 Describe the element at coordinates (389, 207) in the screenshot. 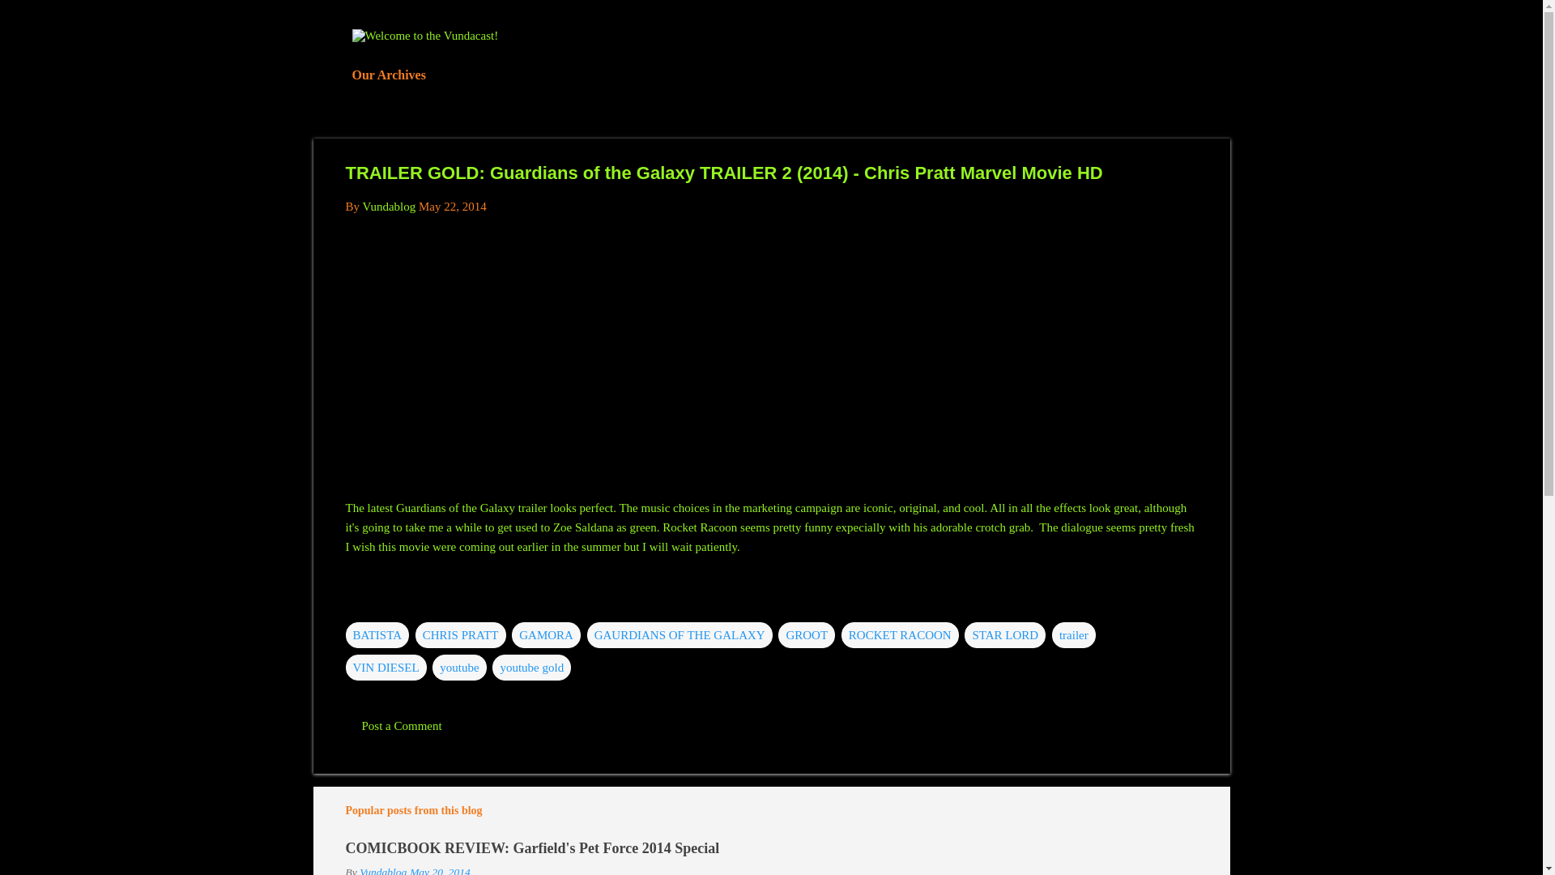

I see `author profile` at that location.